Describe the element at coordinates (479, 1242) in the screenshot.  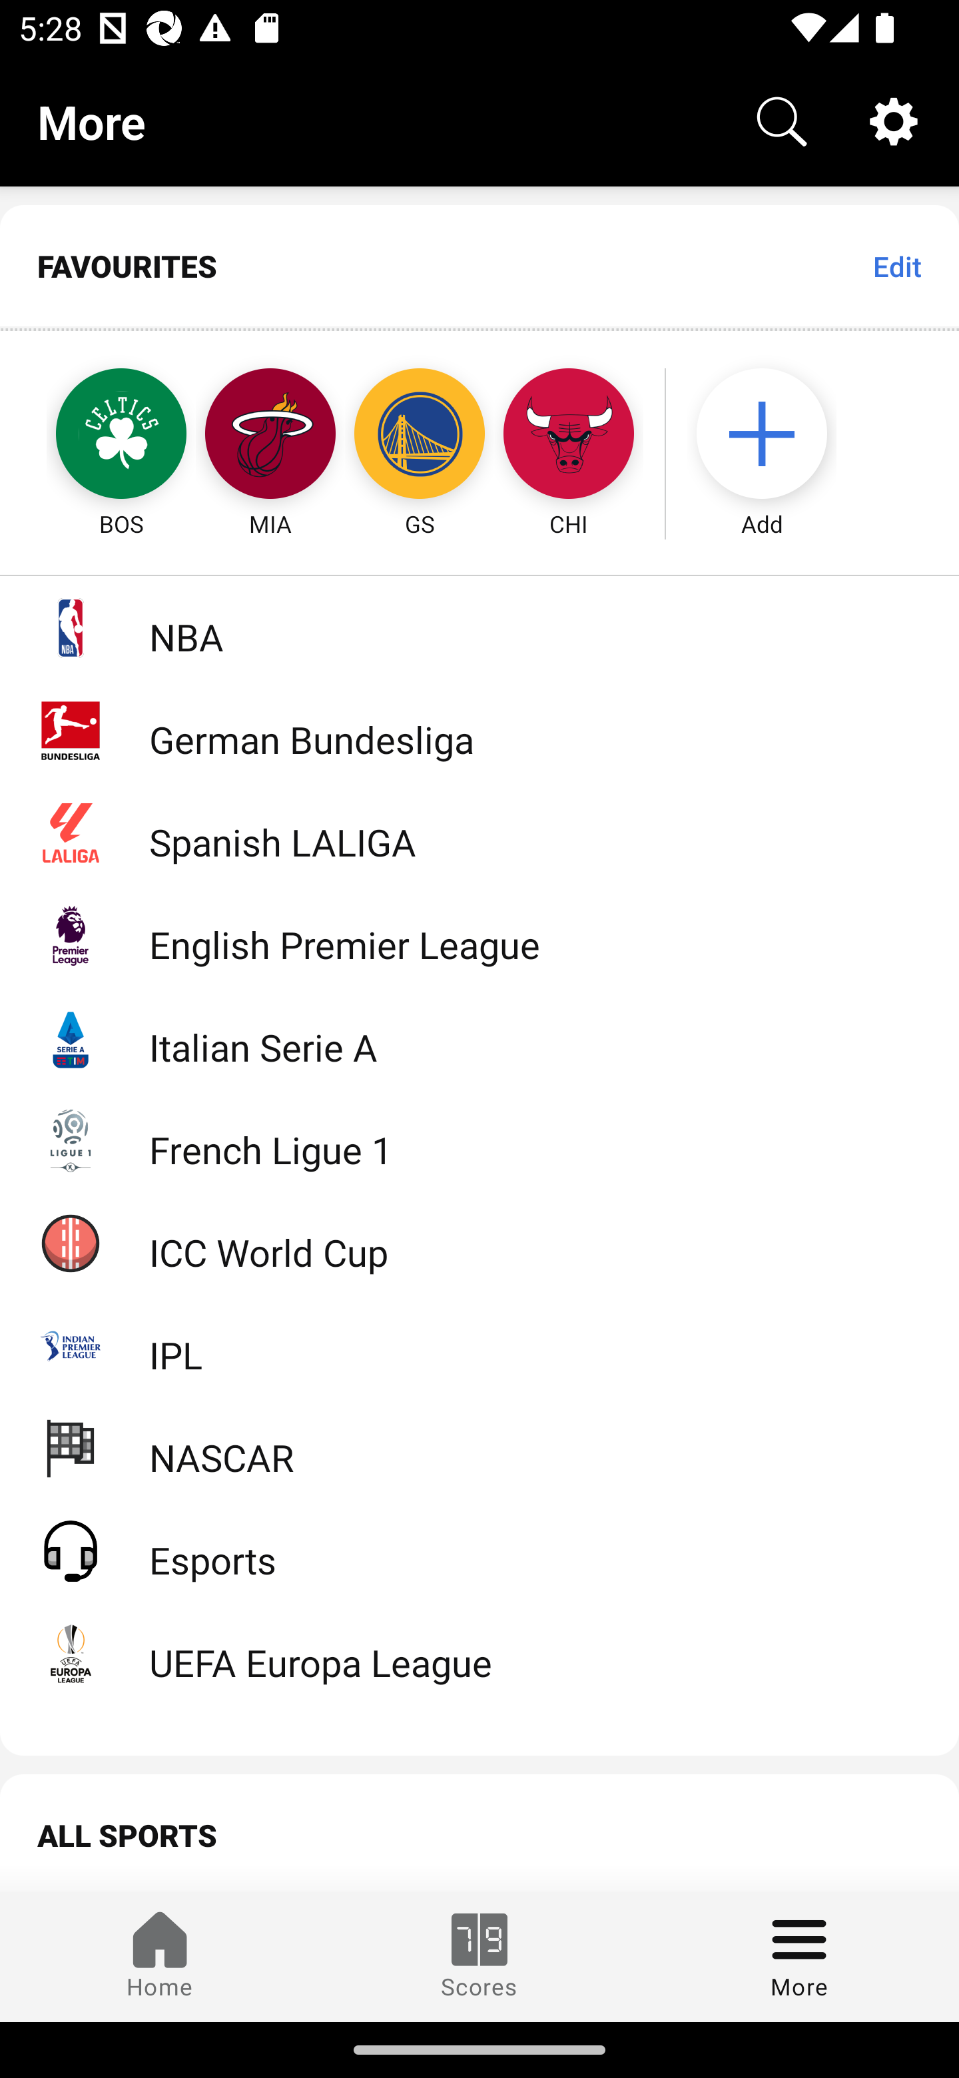
I see `ICC World Cup` at that location.